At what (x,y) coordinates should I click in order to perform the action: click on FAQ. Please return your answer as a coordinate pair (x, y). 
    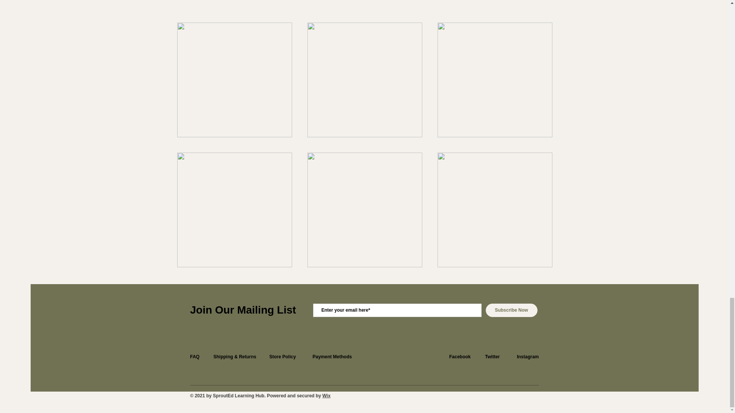
    Looking at the image, I should click on (194, 356).